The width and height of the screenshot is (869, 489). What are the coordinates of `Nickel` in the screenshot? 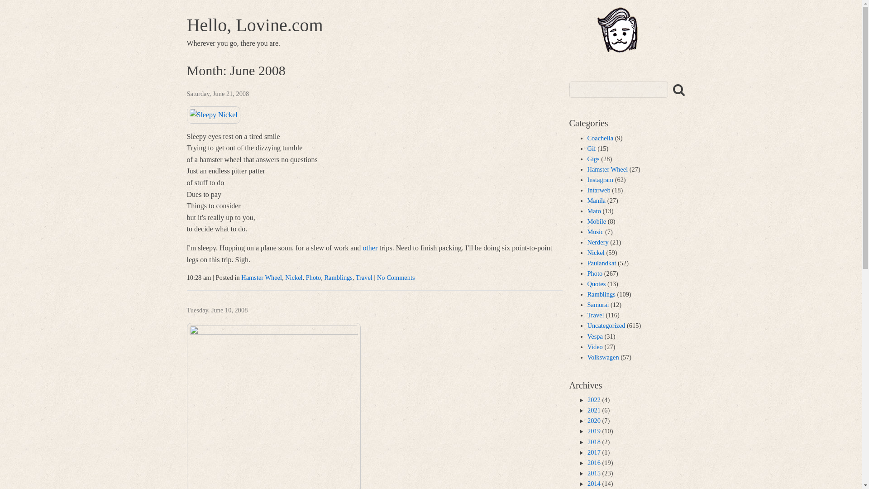 It's located at (596, 252).